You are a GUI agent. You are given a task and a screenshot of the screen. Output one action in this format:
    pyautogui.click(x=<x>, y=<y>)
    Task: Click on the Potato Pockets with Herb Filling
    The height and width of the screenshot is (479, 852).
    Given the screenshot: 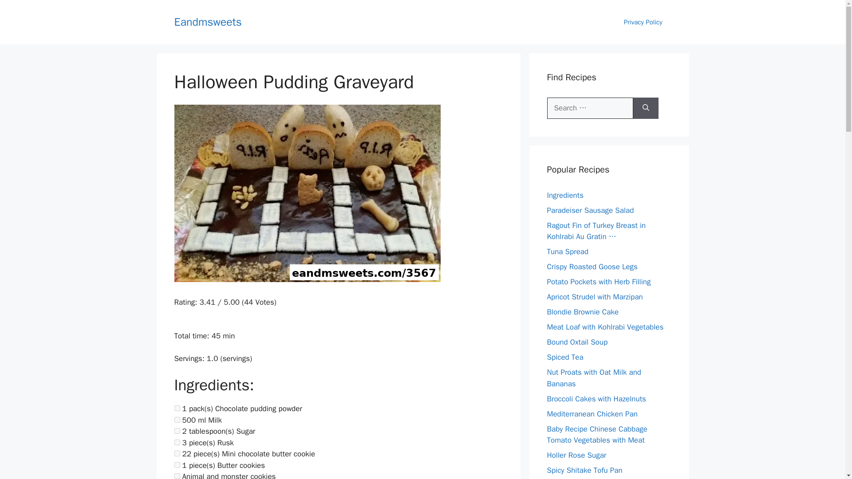 What is the action you would take?
    pyautogui.click(x=599, y=282)
    